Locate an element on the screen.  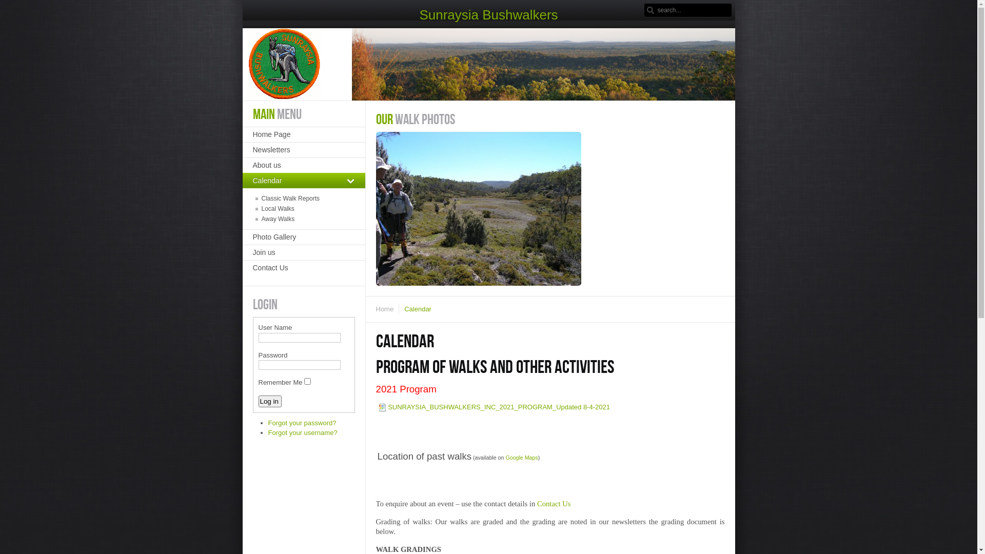
Local Walks is located at coordinates (303, 209).